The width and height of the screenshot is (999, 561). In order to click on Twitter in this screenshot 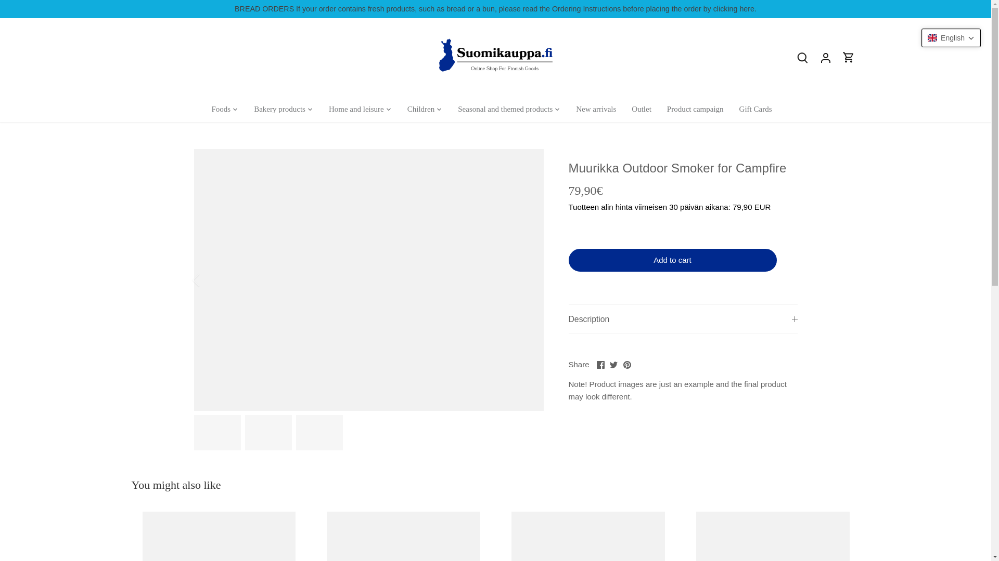, I will do `click(613, 365)`.